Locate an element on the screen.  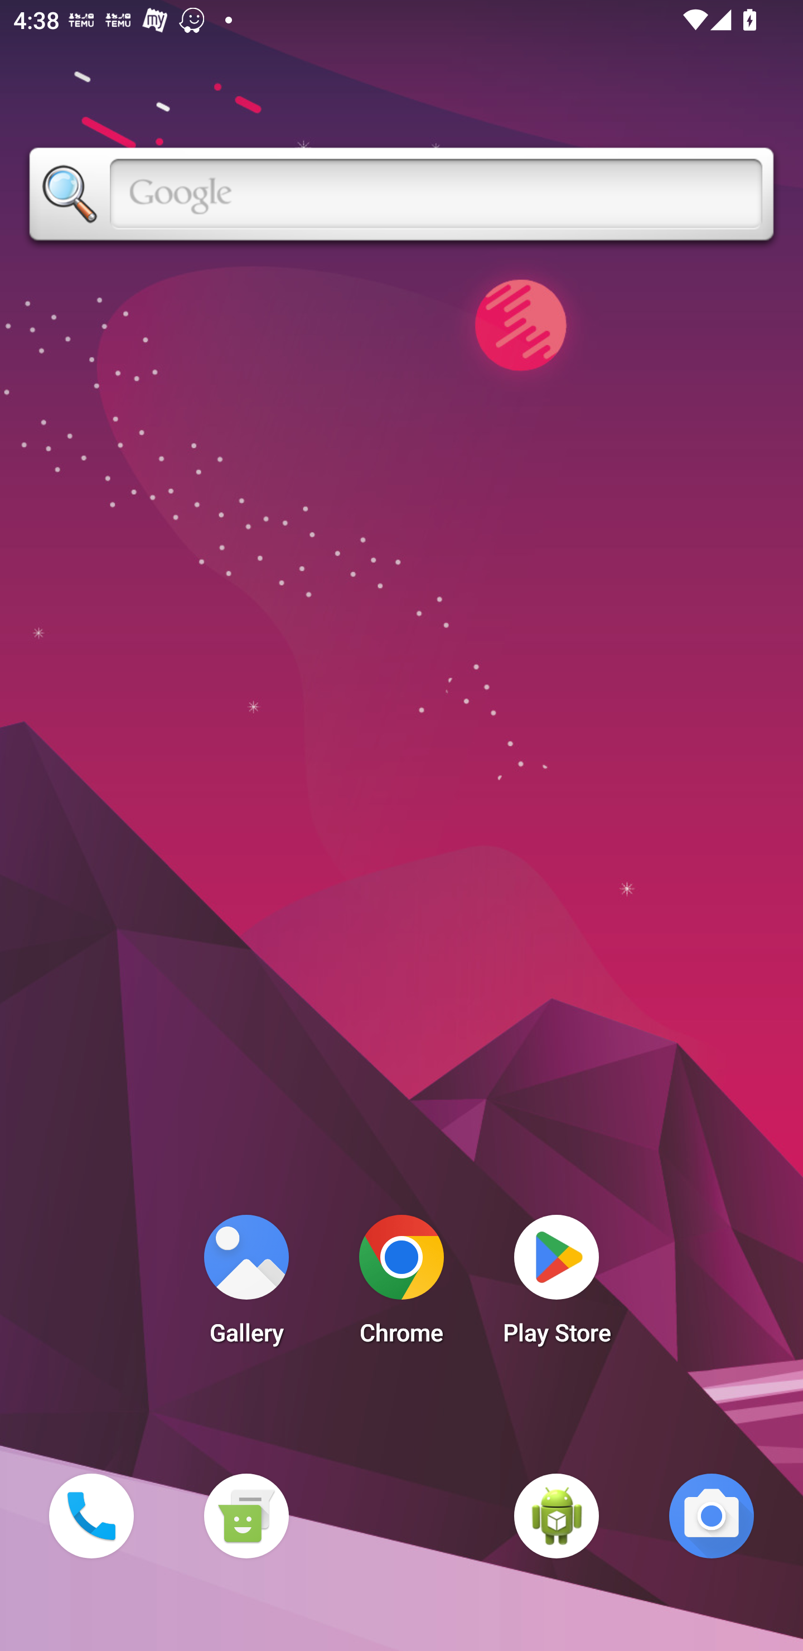
WebView Browser Tester is located at coordinates (557, 1515).